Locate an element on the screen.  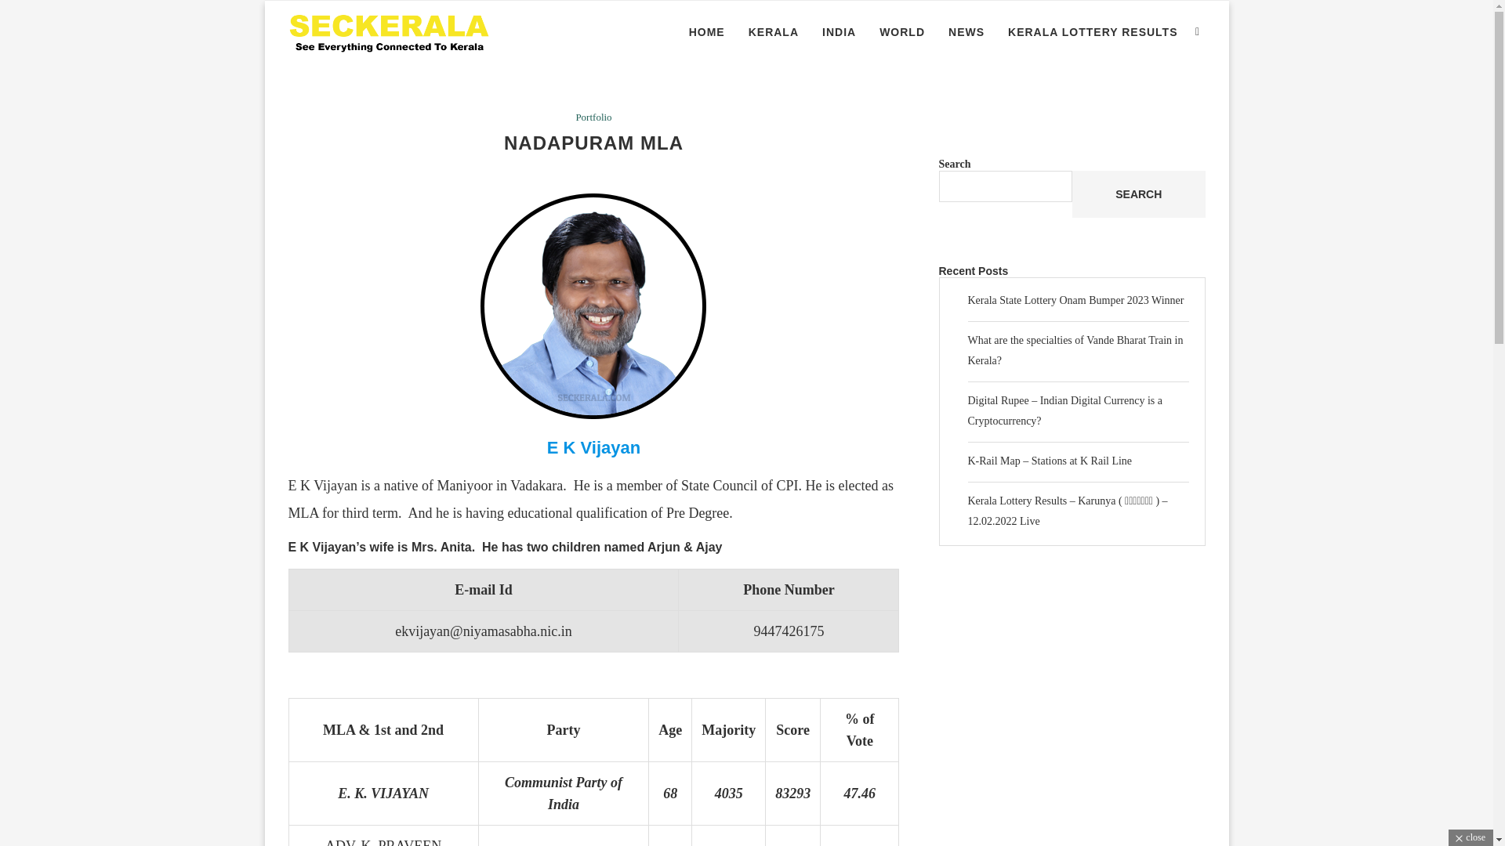
SEARCH is located at coordinates (1138, 194).